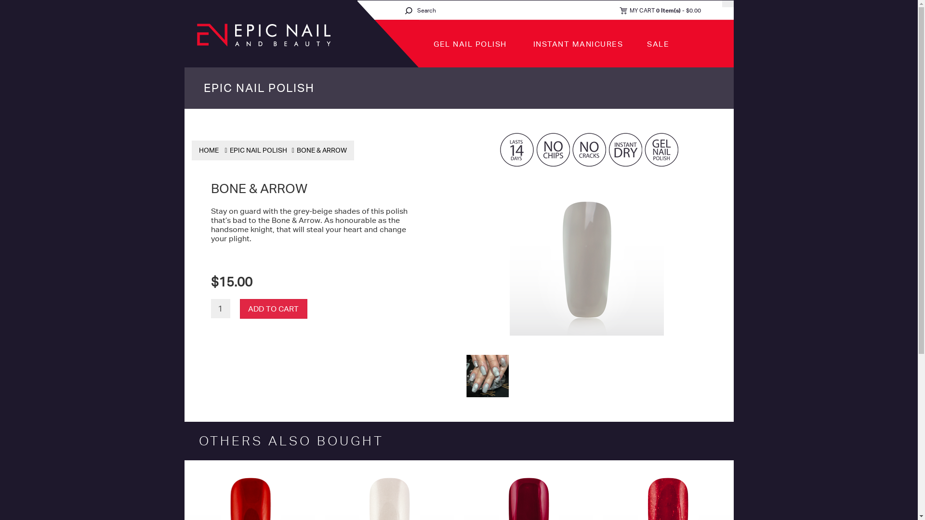 The width and height of the screenshot is (925, 520). I want to click on Search, so click(409, 10).